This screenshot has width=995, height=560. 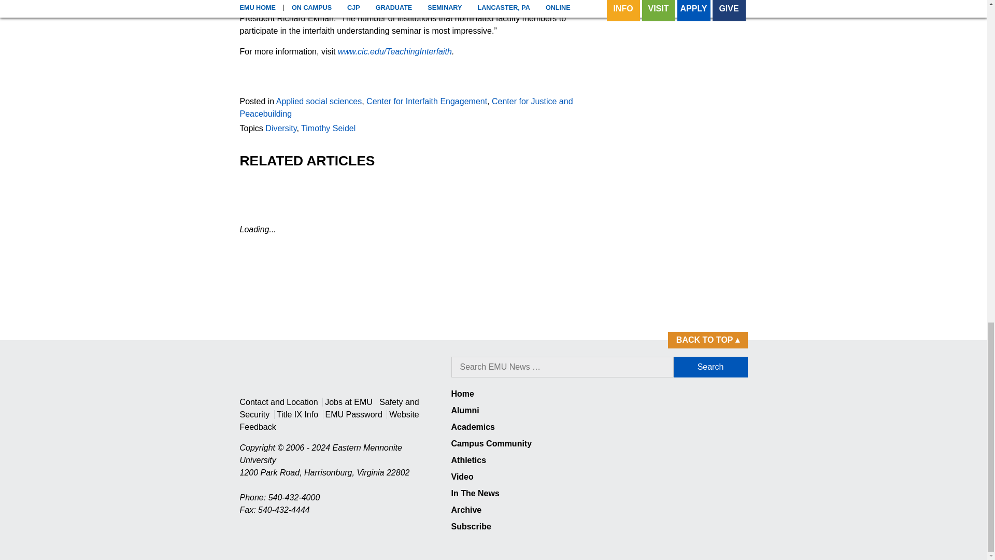 What do you see at coordinates (348, 402) in the screenshot?
I see `Jobs at EMU` at bounding box center [348, 402].